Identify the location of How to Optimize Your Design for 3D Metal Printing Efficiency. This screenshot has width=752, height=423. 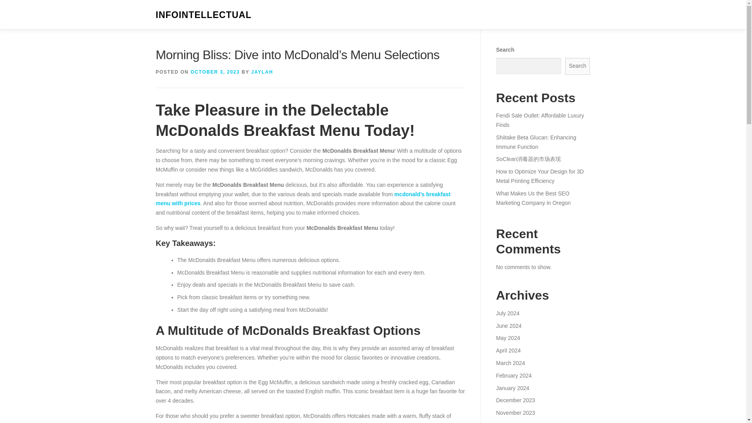
(539, 176).